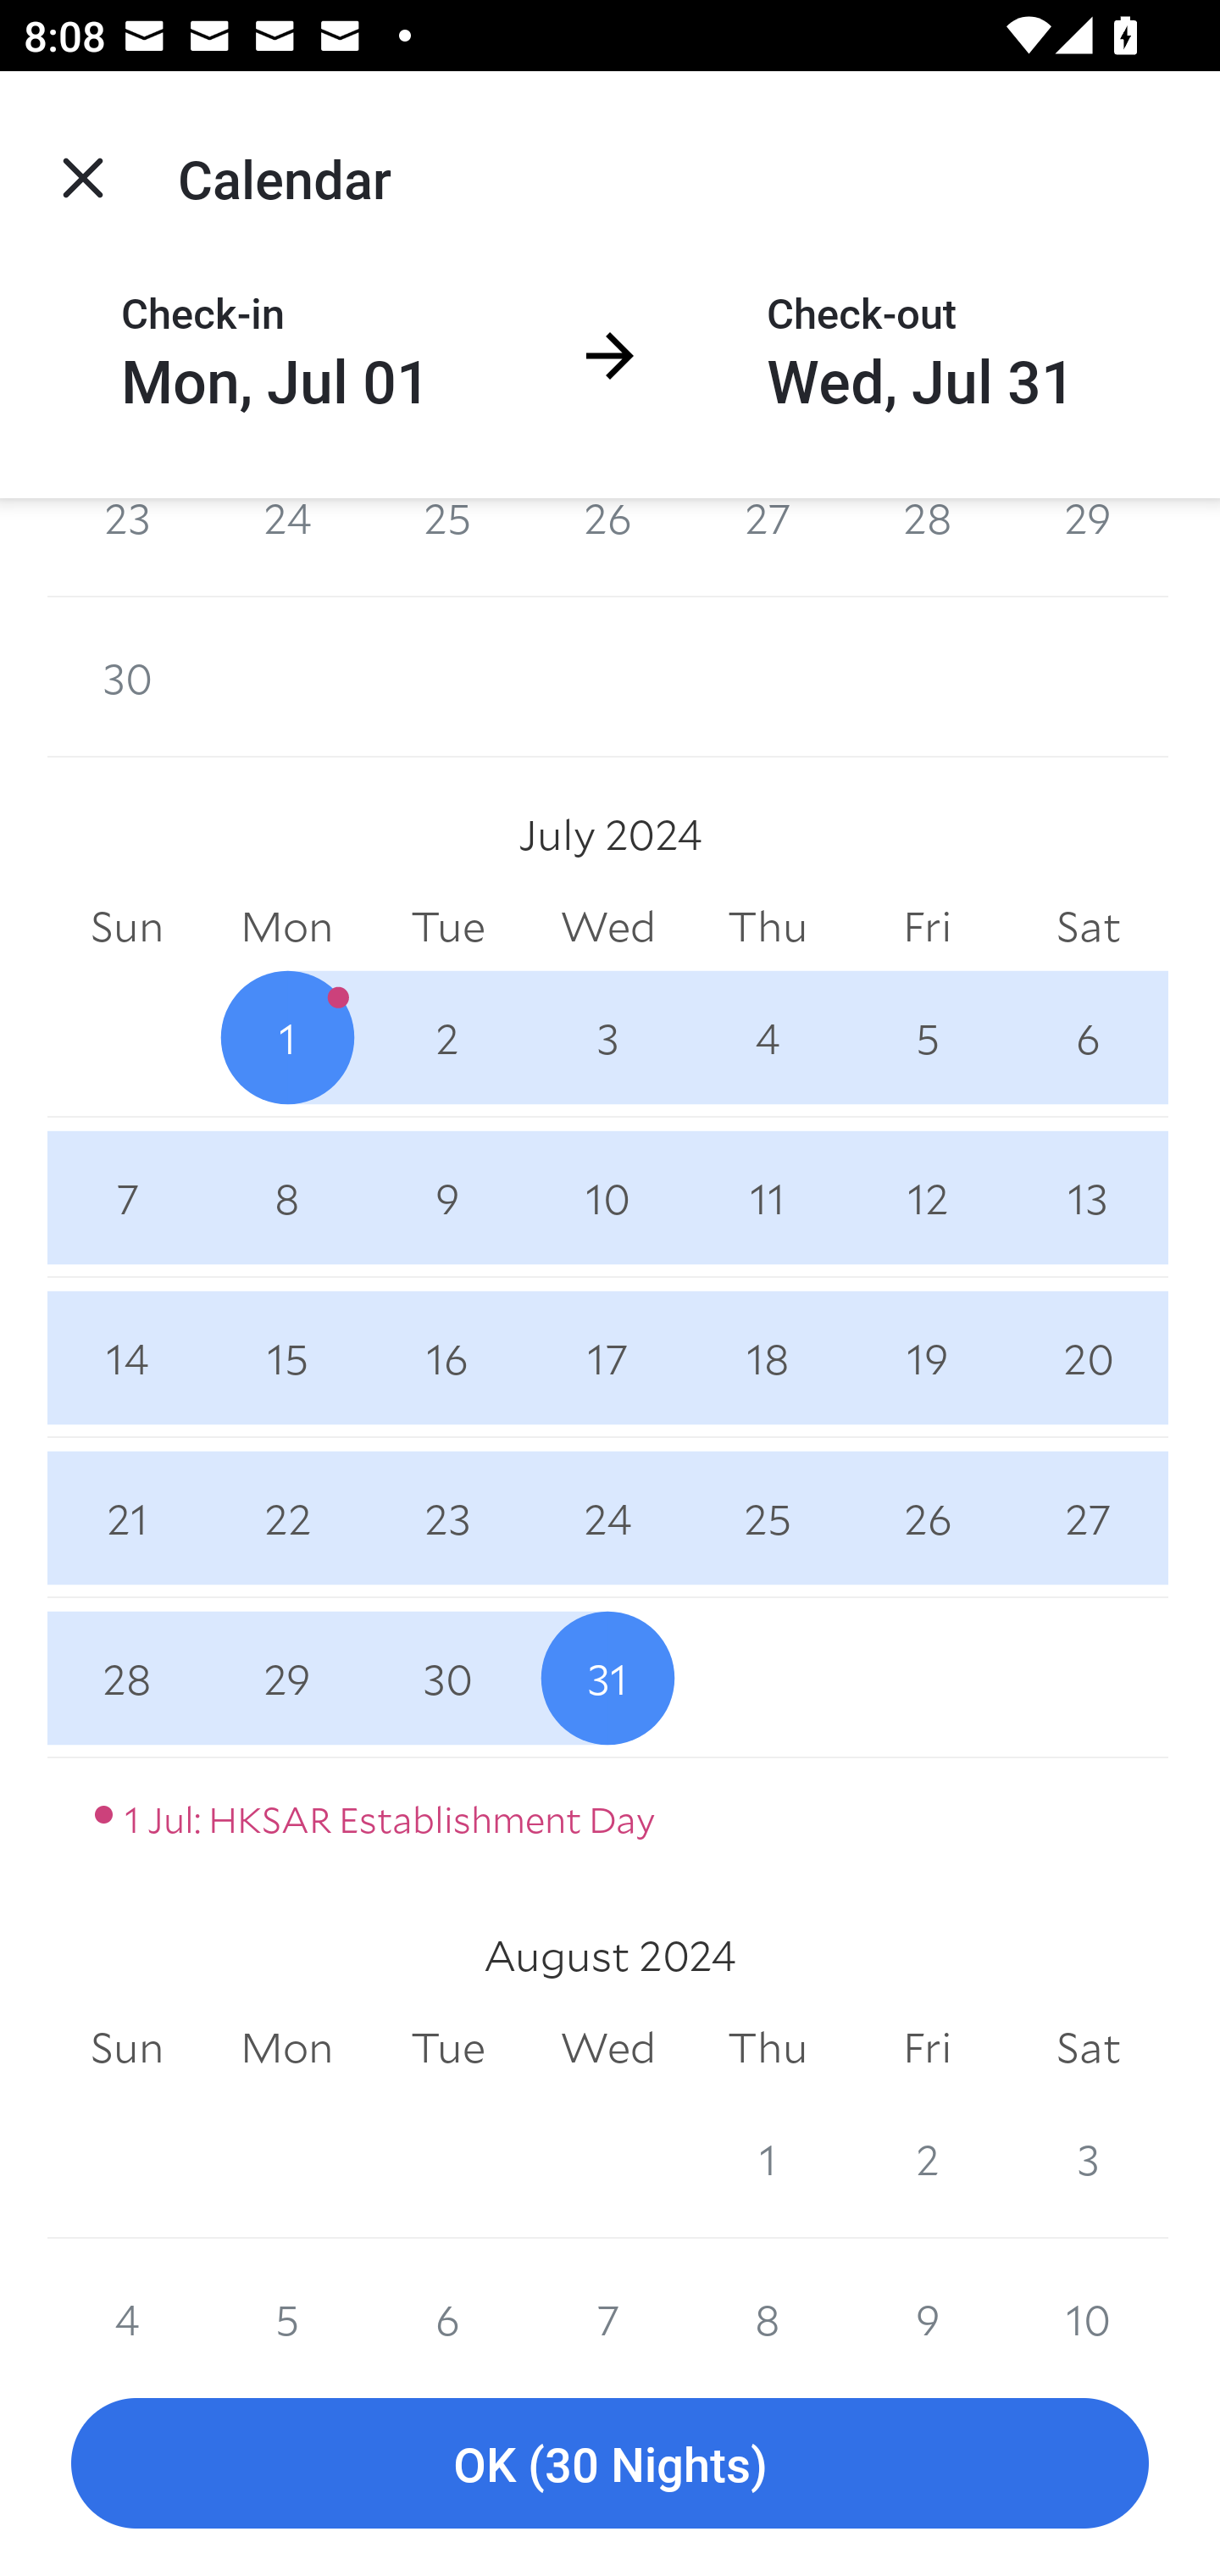 The image size is (1220, 2576). What do you see at coordinates (1088, 2158) in the screenshot?
I see `3 3 August 2024` at bounding box center [1088, 2158].